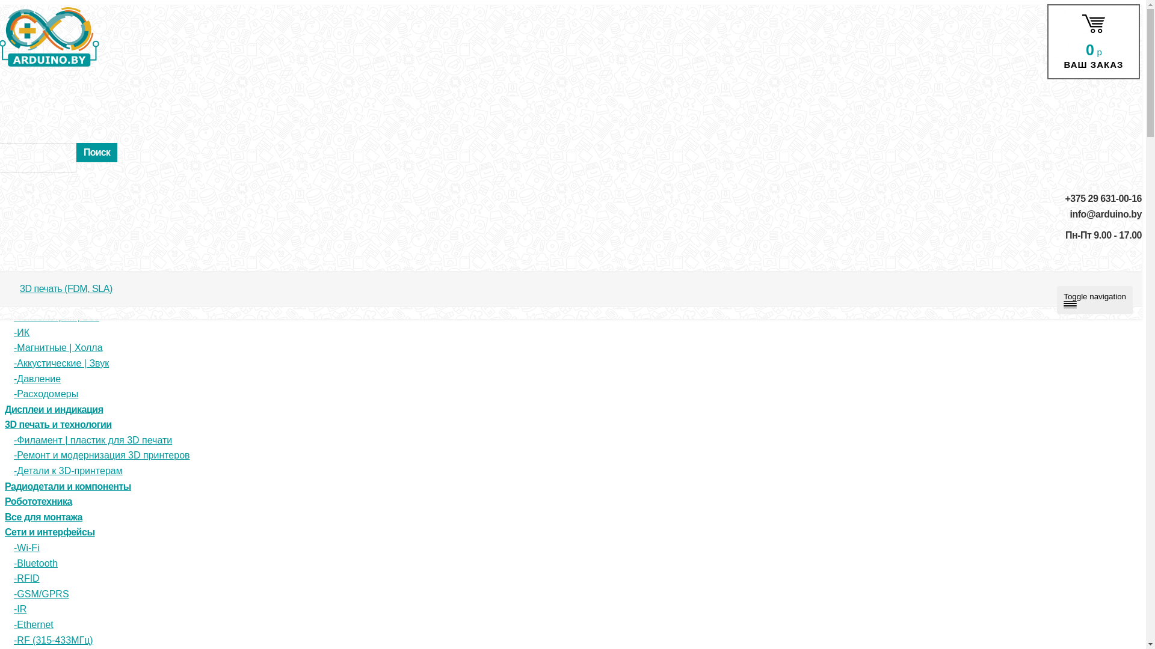  I want to click on Toggle navigation, so click(1095, 300).